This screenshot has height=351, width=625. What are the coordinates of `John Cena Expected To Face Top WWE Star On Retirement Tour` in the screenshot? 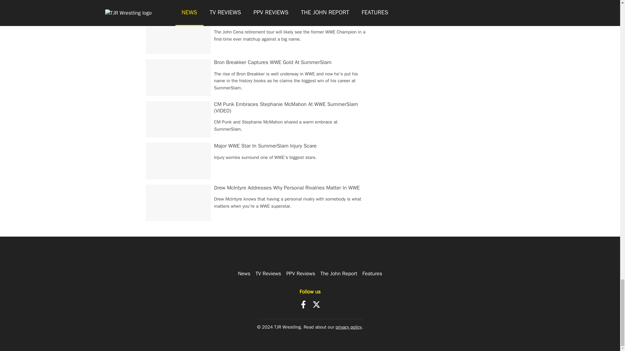 It's located at (286, 21).